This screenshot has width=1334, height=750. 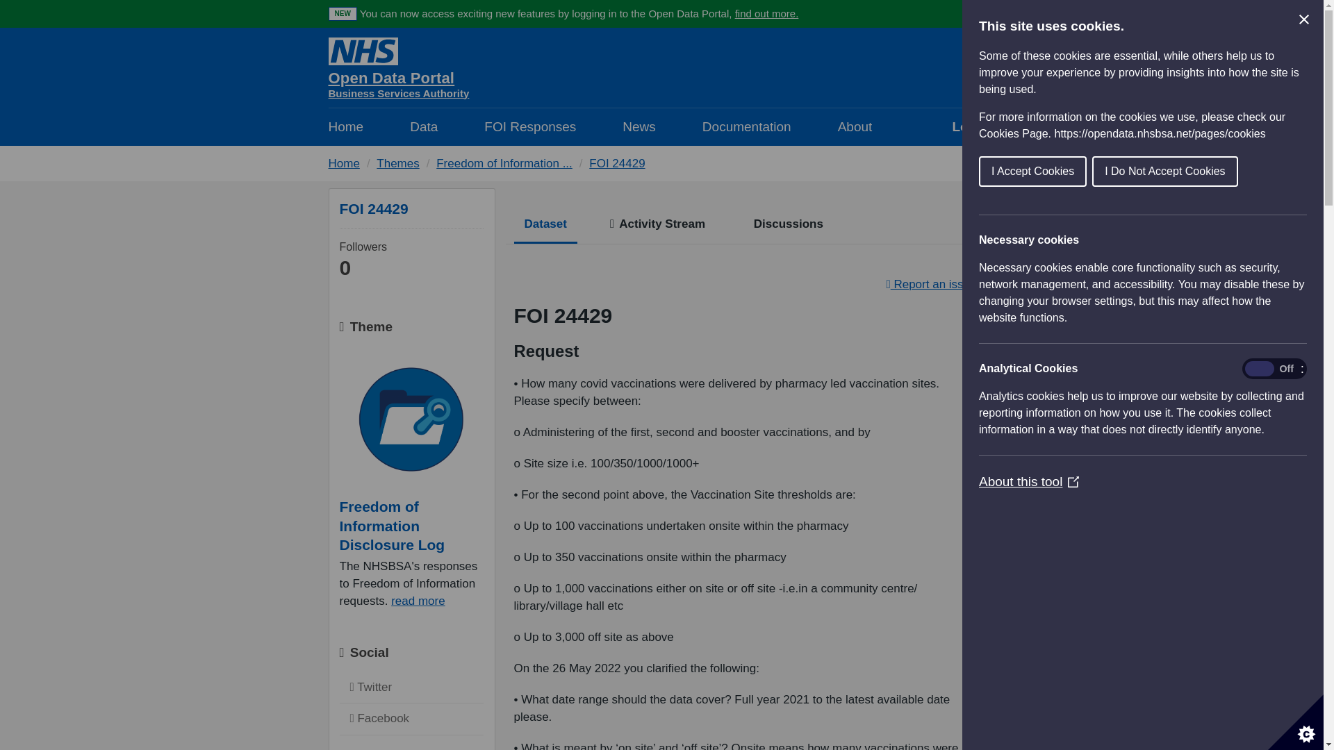 What do you see at coordinates (785, 226) in the screenshot?
I see `Go to Home` at bounding box center [785, 226].